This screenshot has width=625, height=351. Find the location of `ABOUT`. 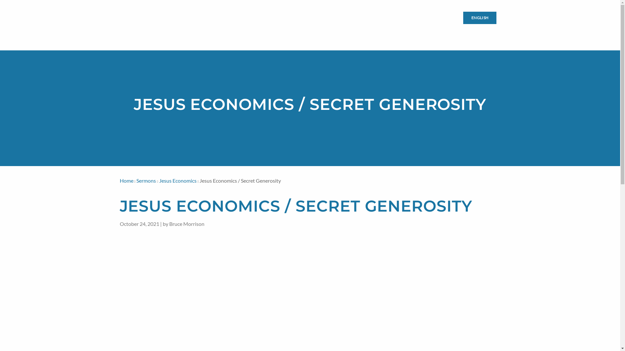

ABOUT is located at coordinates (436, 32).